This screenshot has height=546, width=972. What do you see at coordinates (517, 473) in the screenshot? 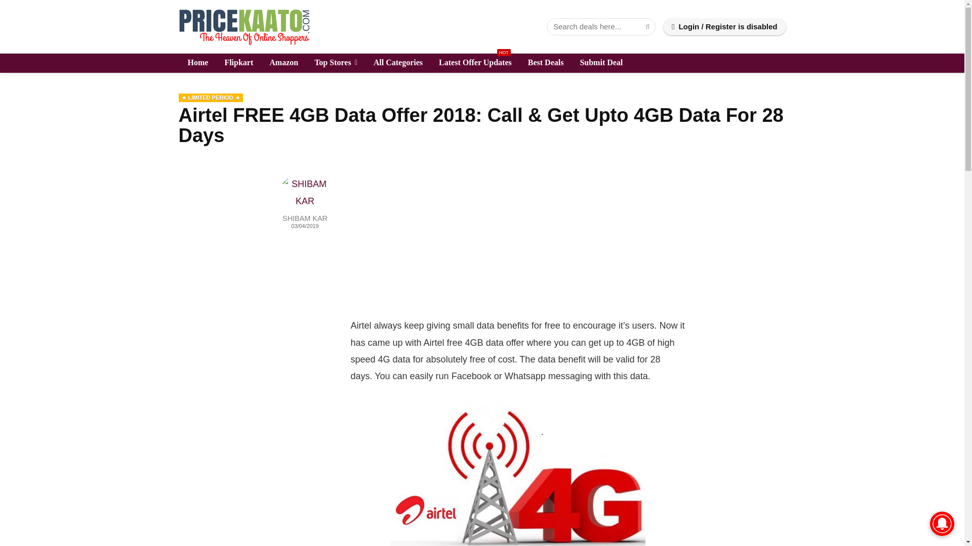
I see `Airtel Free 4GB Data Offer 2018` at bounding box center [517, 473].